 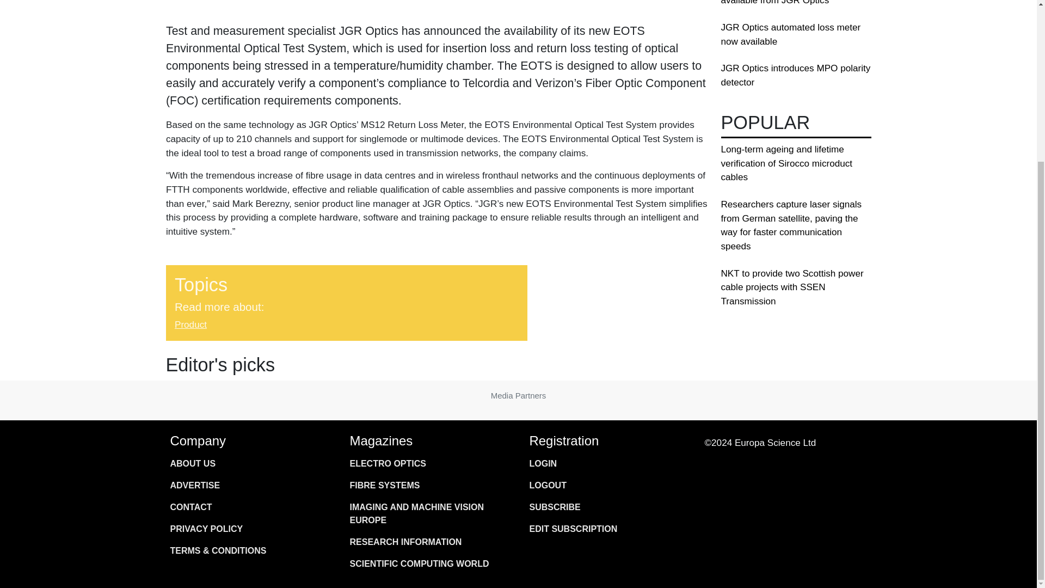 What do you see at coordinates (190, 324) in the screenshot?
I see `Product` at bounding box center [190, 324].